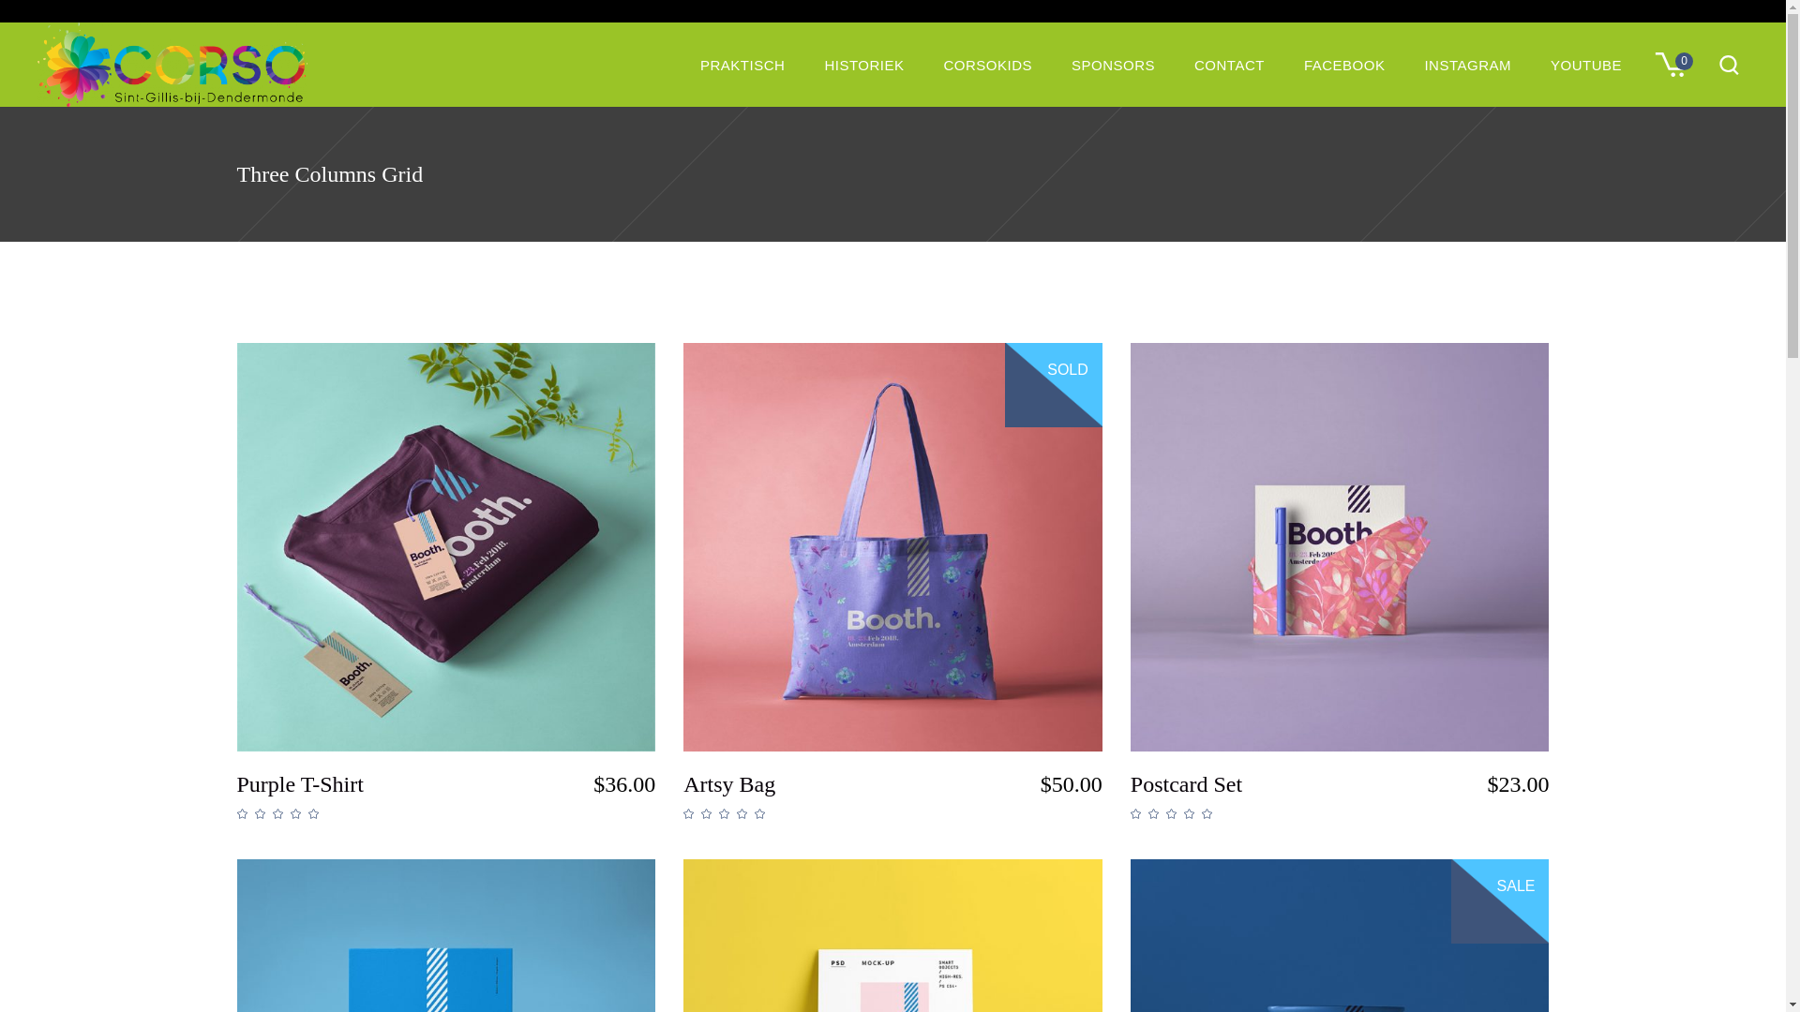 The height and width of the screenshot is (1012, 1800). Describe the element at coordinates (1679, 65) in the screenshot. I see `0` at that location.